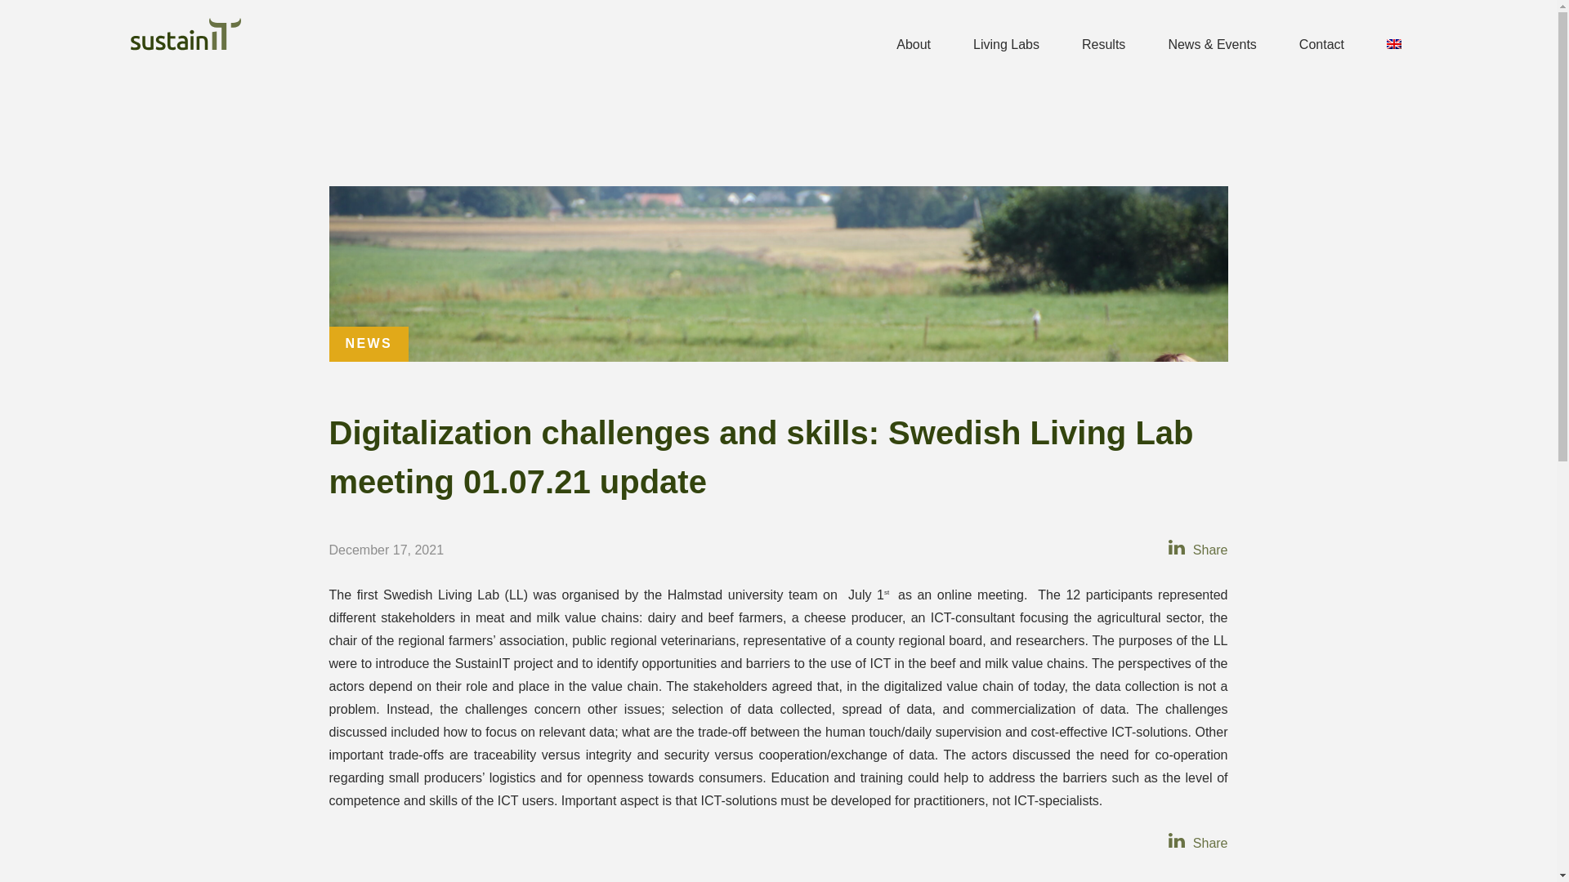 This screenshot has height=882, width=1569. Describe the element at coordinates (1208, 550) in the screenshot. I see `Share` at that location.